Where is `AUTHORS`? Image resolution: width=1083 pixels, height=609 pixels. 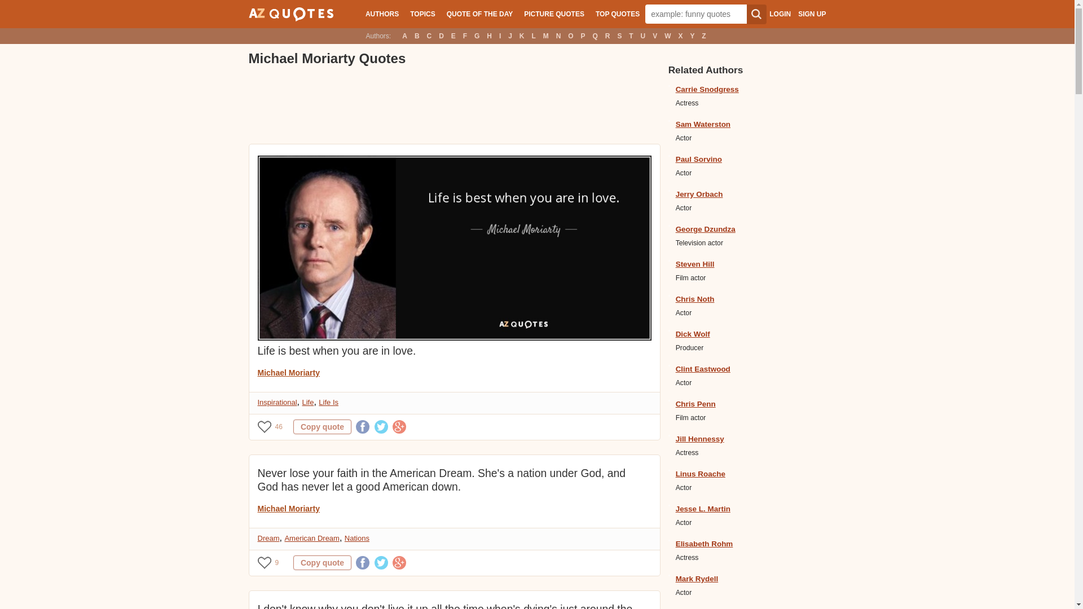
AUTHORS is located at coordinates (381, 14).